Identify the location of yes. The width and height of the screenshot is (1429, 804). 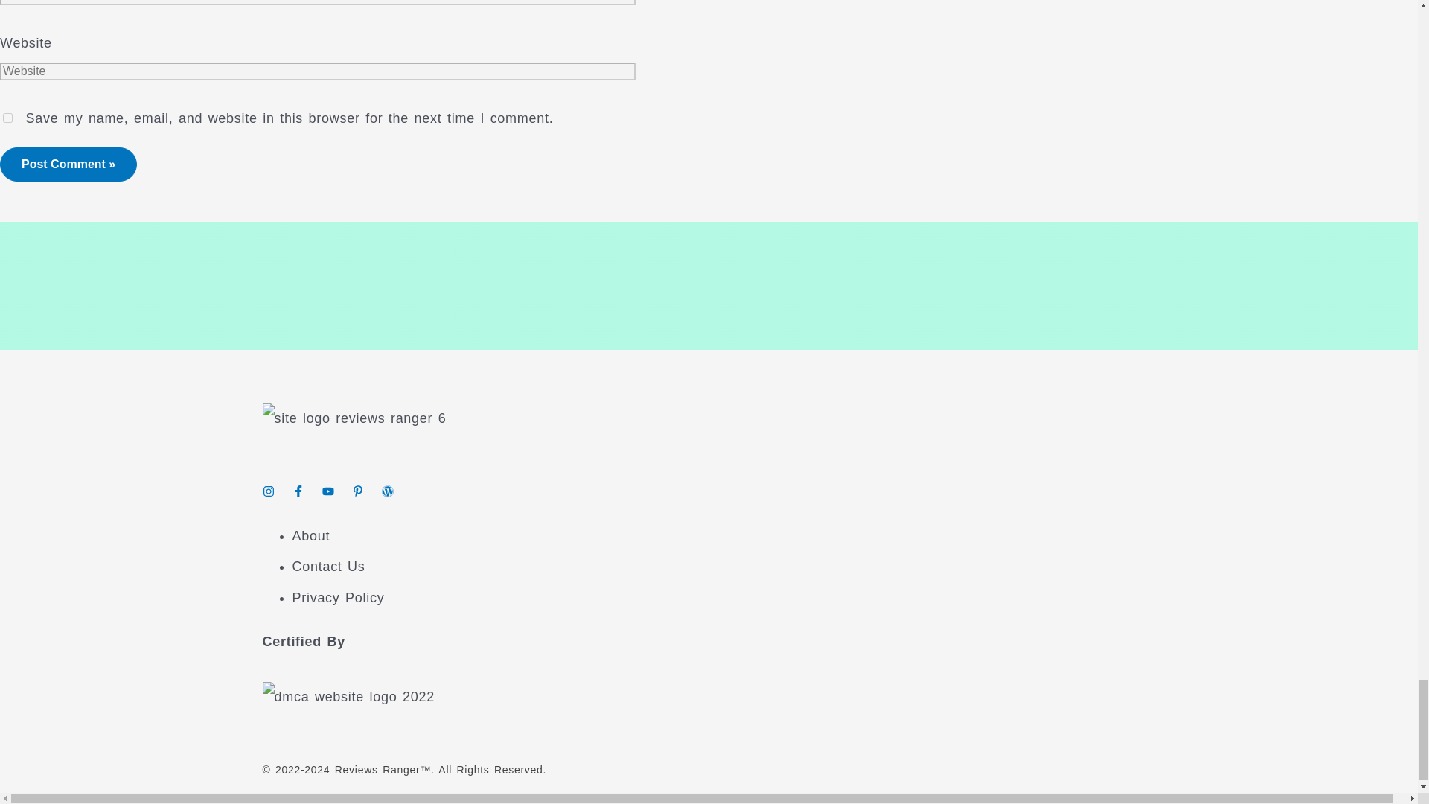
(7, 118).